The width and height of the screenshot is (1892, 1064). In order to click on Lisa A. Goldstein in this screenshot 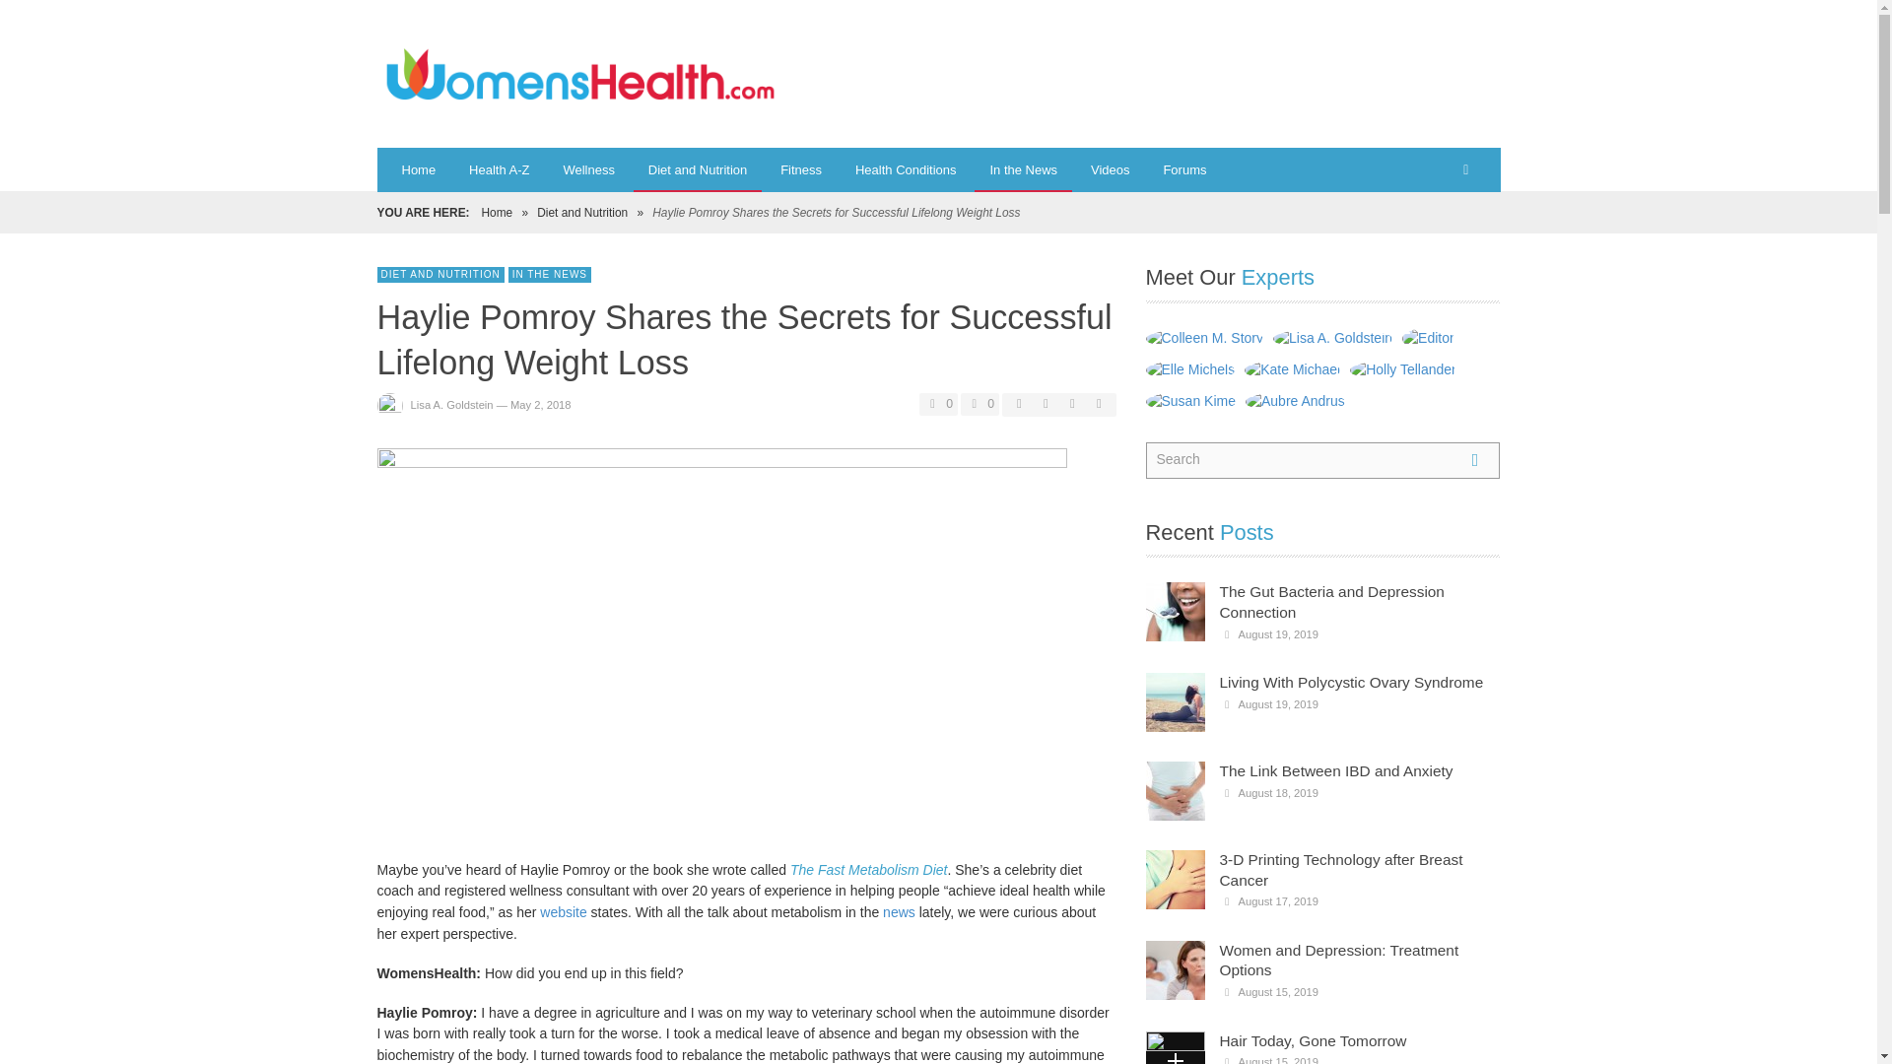, I will do `click(451, 404)`.